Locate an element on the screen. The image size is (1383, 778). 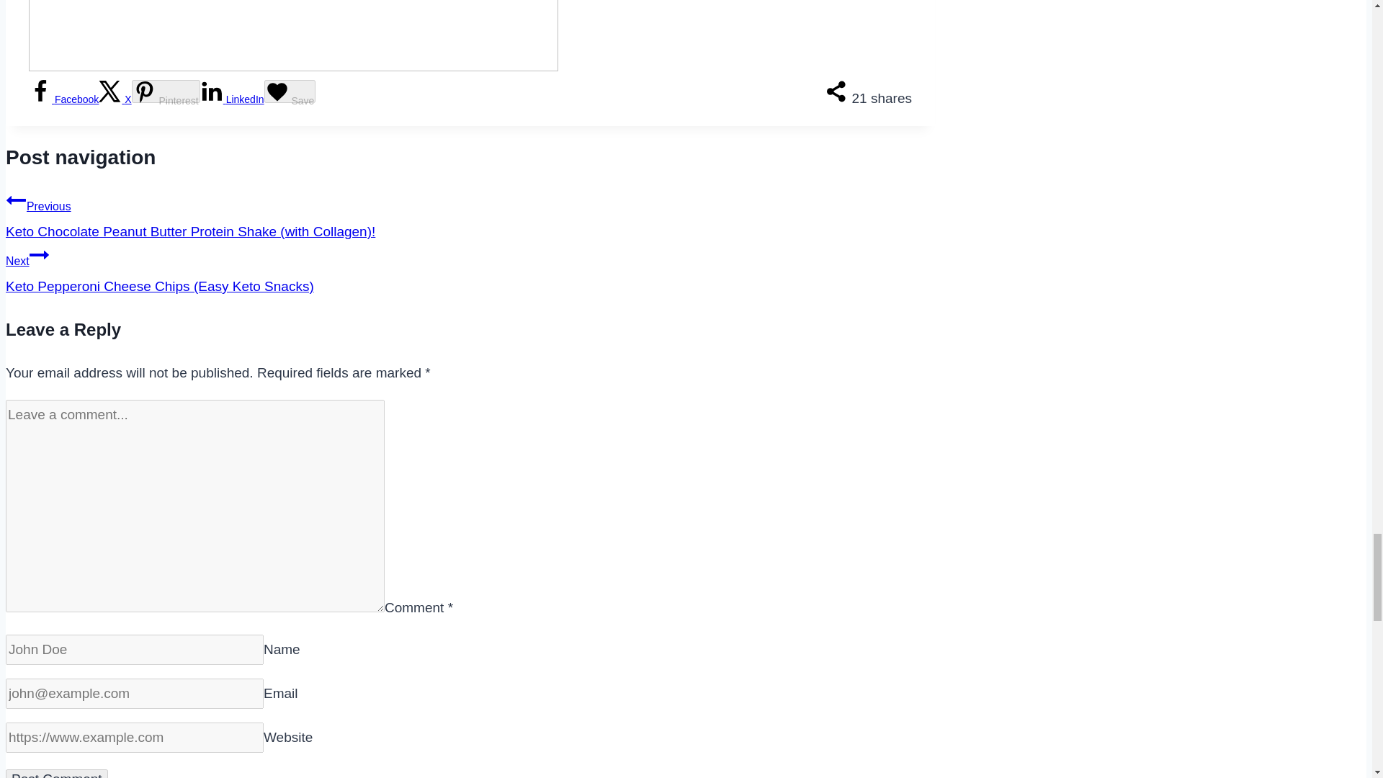
Continue is located at coordinates (39, 255).